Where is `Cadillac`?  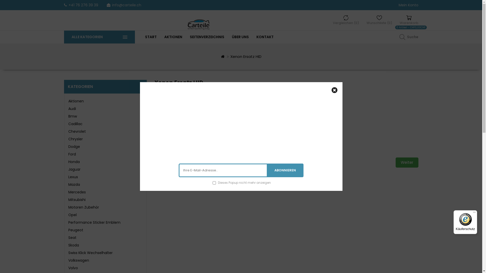 Cadillac is located at coordinates (75, 124).